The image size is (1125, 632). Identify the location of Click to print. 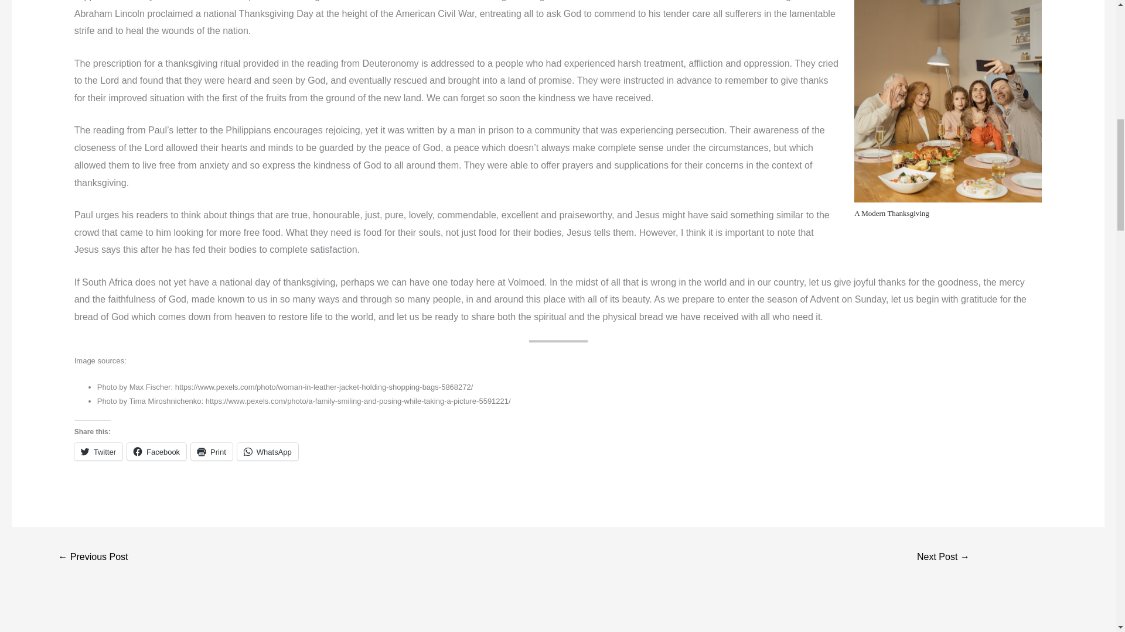
(212, 452).